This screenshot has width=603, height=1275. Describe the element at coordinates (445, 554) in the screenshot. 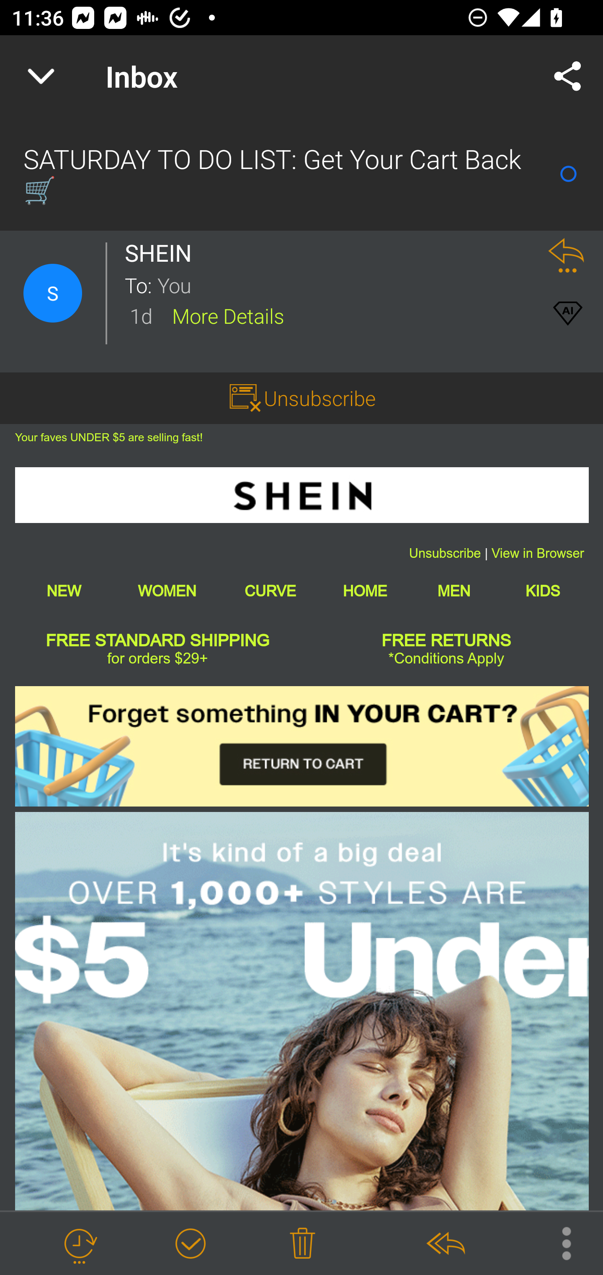

I see `Unsubscribe` at that location.